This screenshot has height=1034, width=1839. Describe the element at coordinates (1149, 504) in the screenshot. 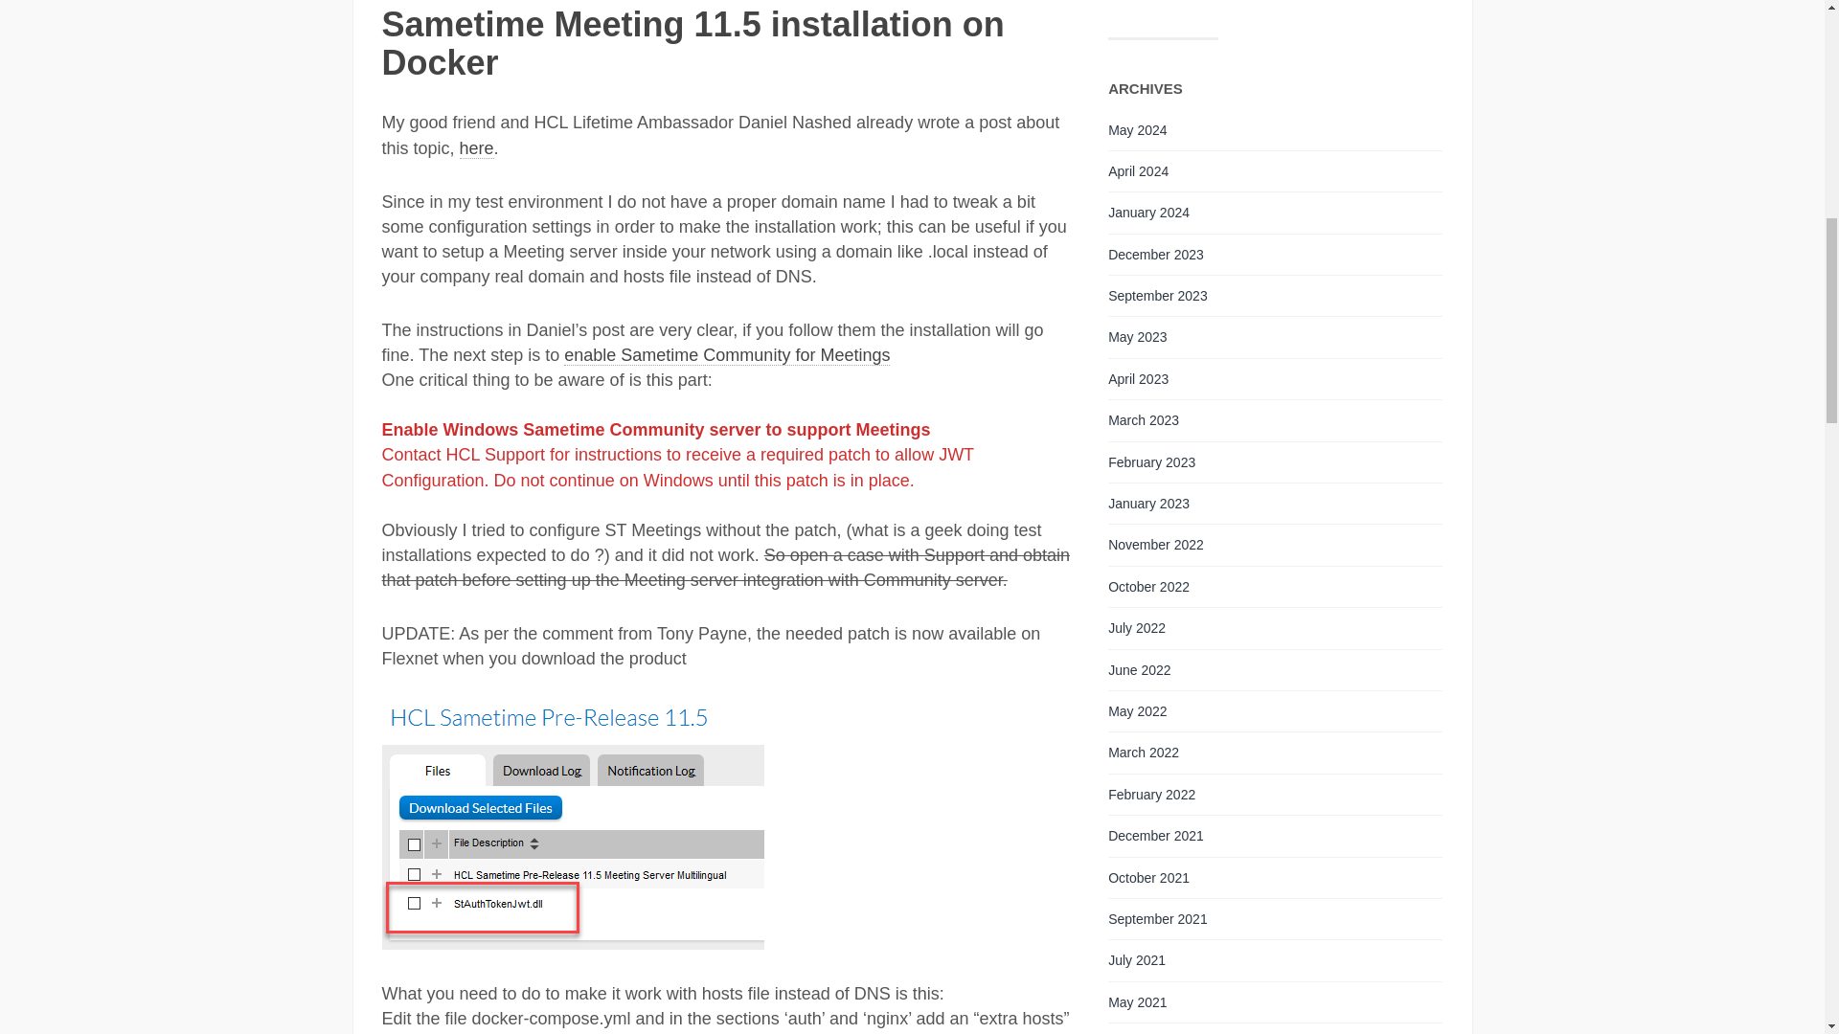

I see `January 2023` at that location.